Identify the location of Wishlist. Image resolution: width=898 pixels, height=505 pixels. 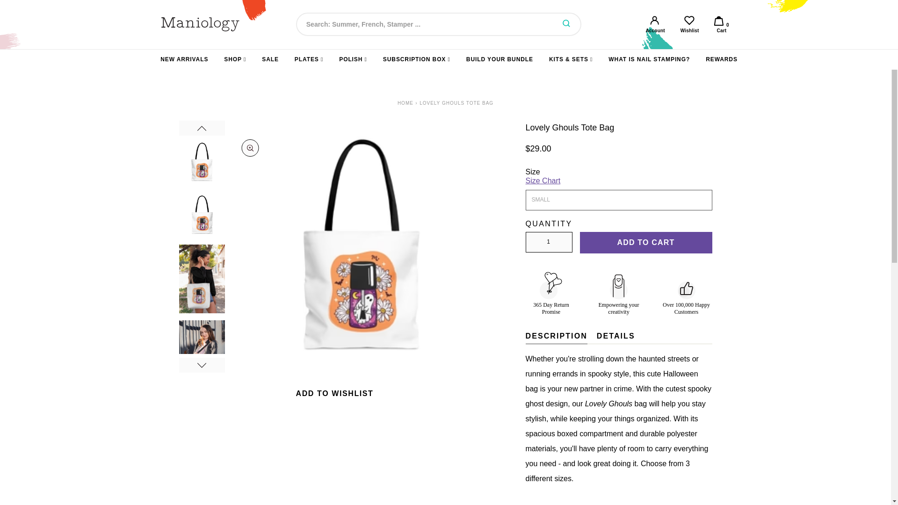
(689, 24).